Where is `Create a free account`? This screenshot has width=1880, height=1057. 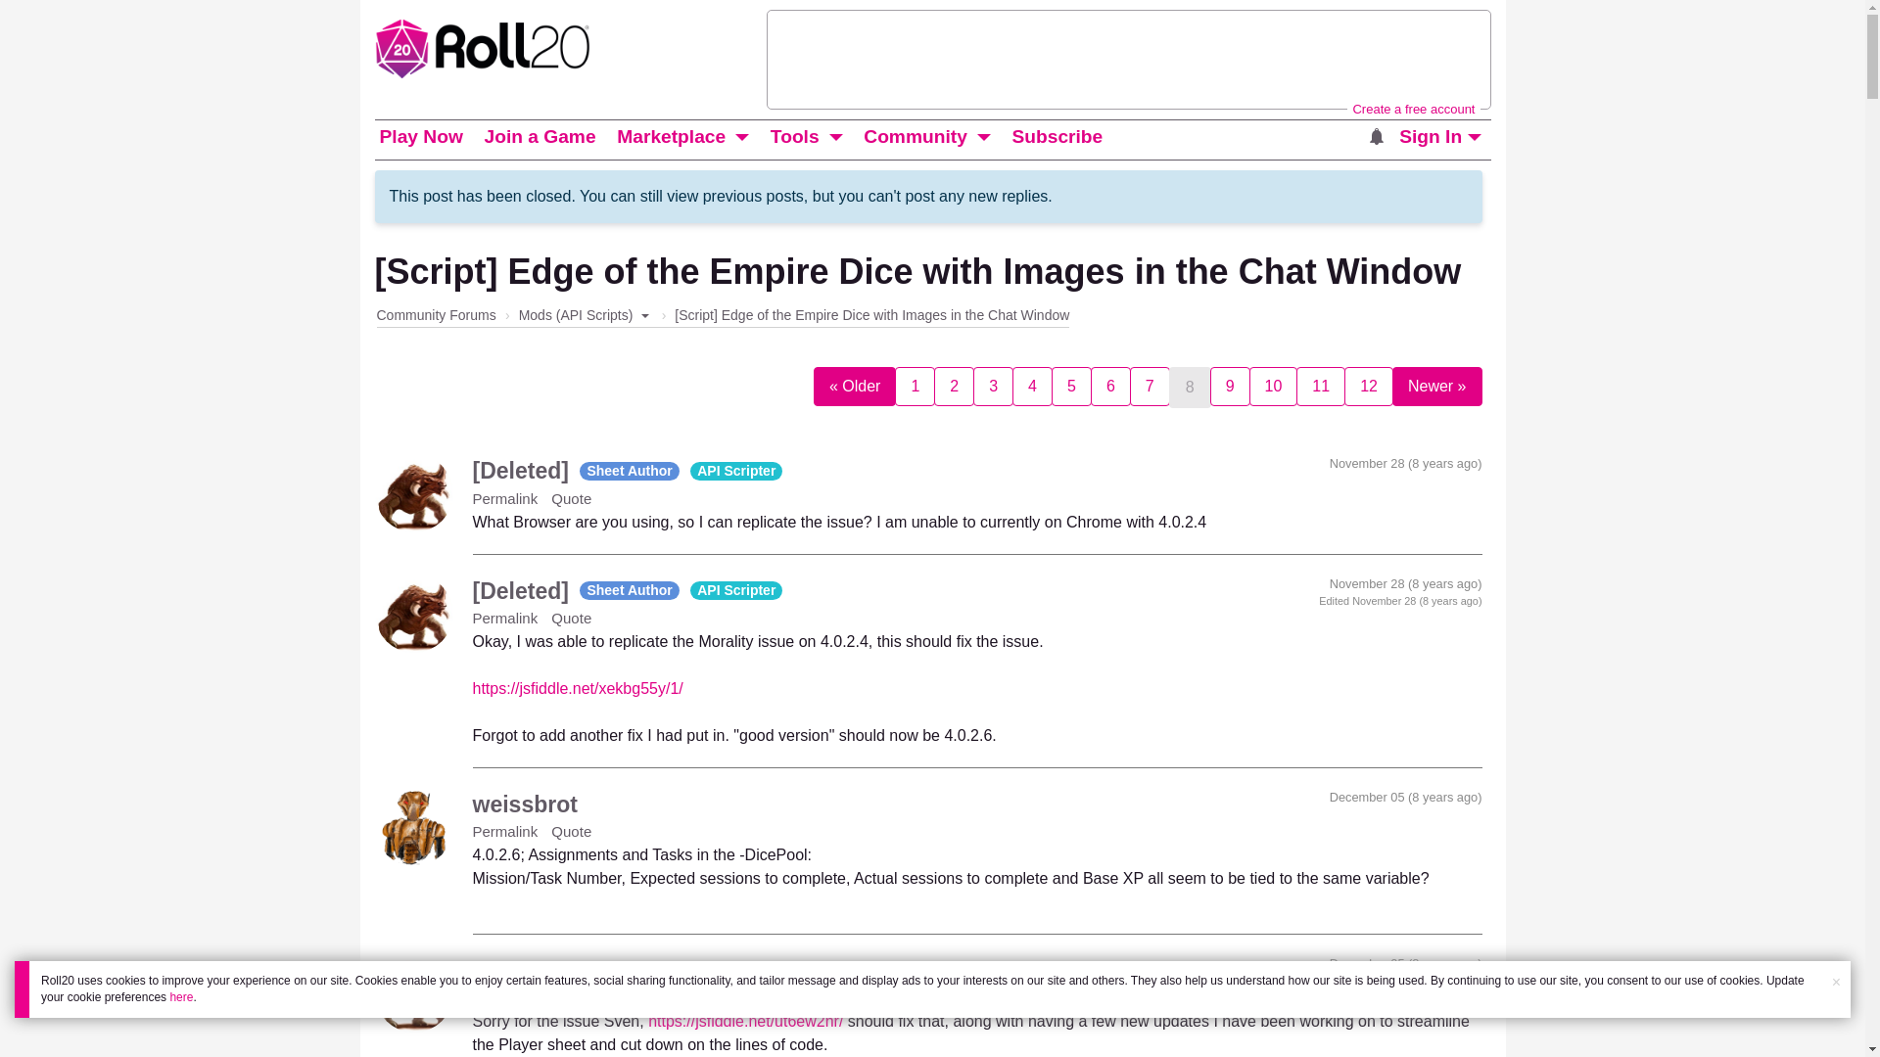 Create a free account is located at coordinates (1412, 108).